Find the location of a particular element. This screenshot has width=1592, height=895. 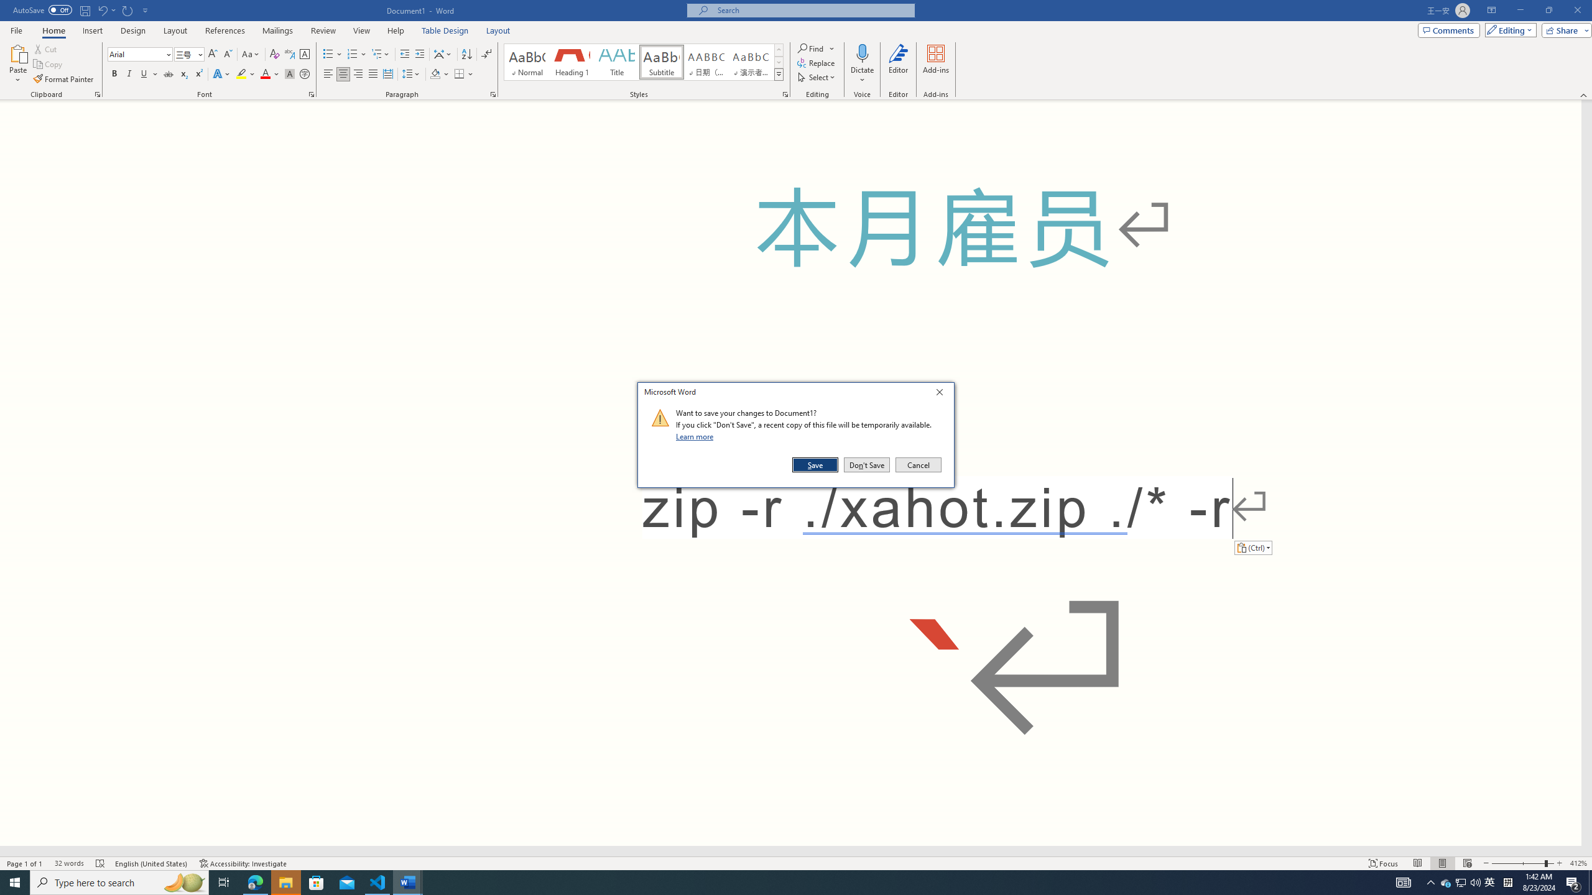

Text Effects and Typography is located at coordinates (221, 75).